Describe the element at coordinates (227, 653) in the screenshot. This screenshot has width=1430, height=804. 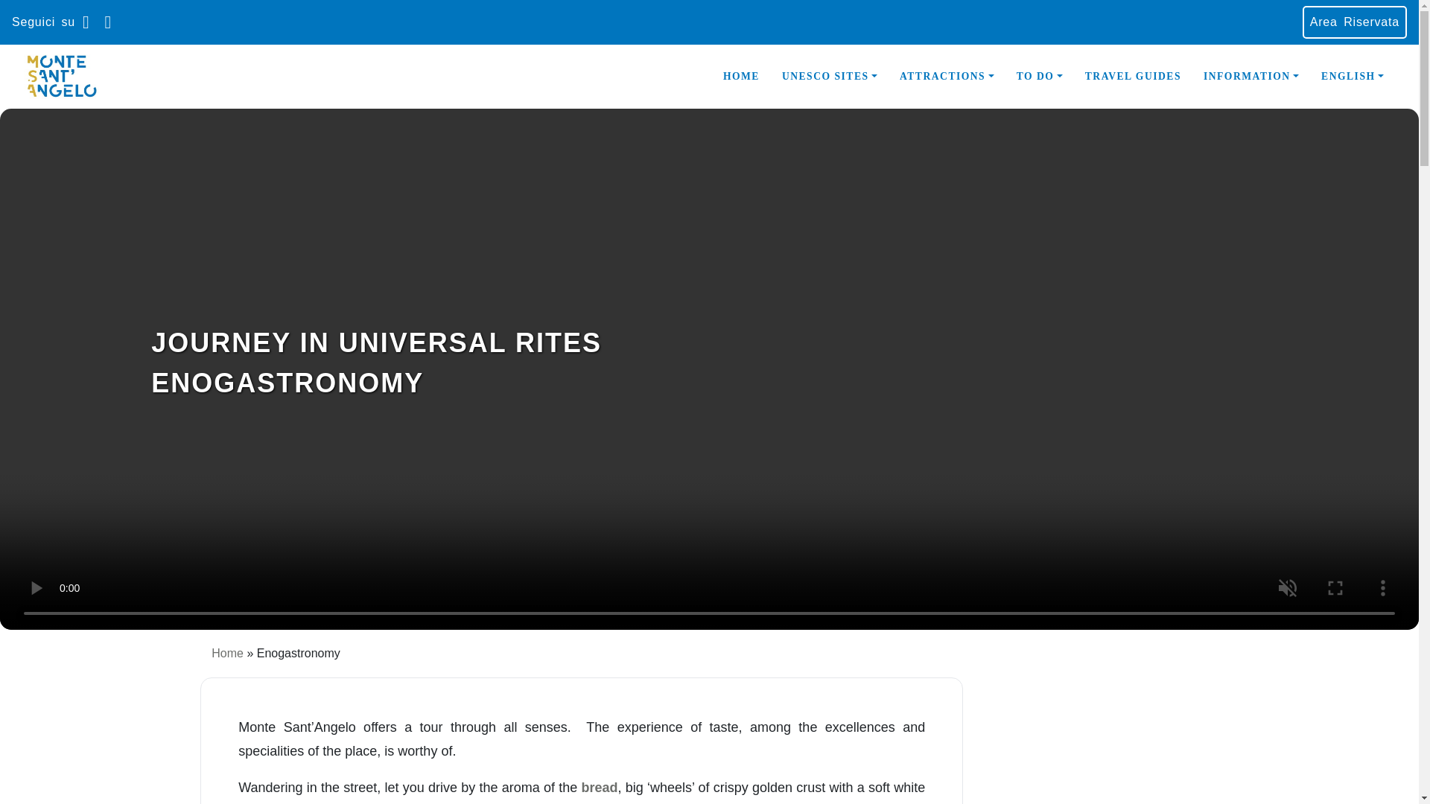
I see `Home` at that location.